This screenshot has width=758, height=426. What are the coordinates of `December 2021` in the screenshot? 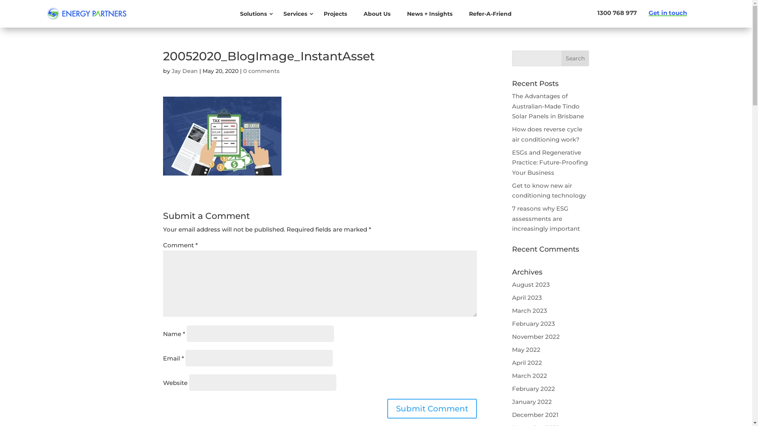 It's located at (535, 415).